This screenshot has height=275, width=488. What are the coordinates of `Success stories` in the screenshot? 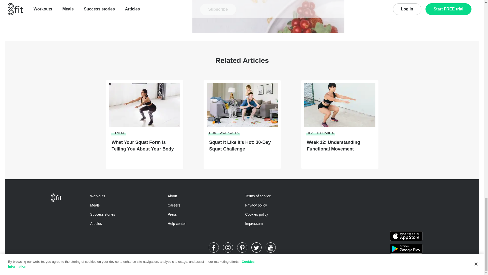 It's located at (103, 214).